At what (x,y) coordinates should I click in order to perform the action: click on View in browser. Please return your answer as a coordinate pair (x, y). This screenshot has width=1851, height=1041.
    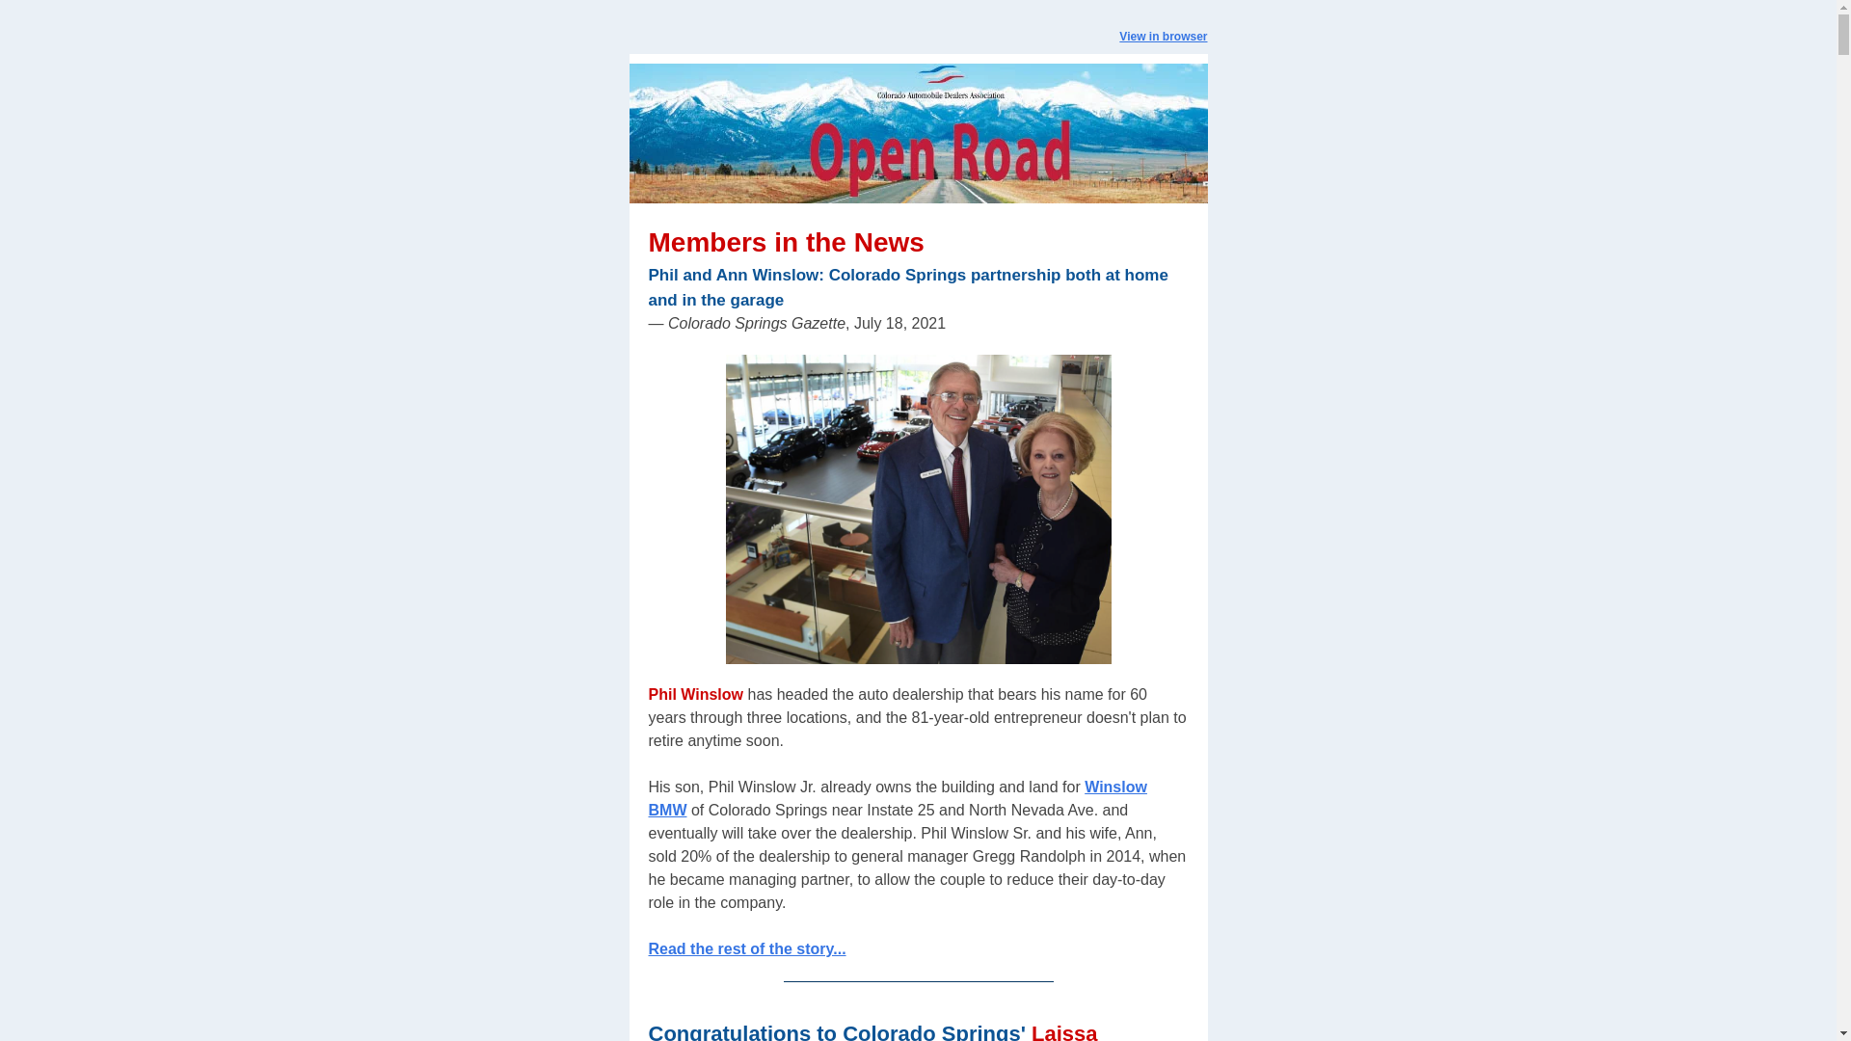
    Looking at the image, I should click on (1163, 37).